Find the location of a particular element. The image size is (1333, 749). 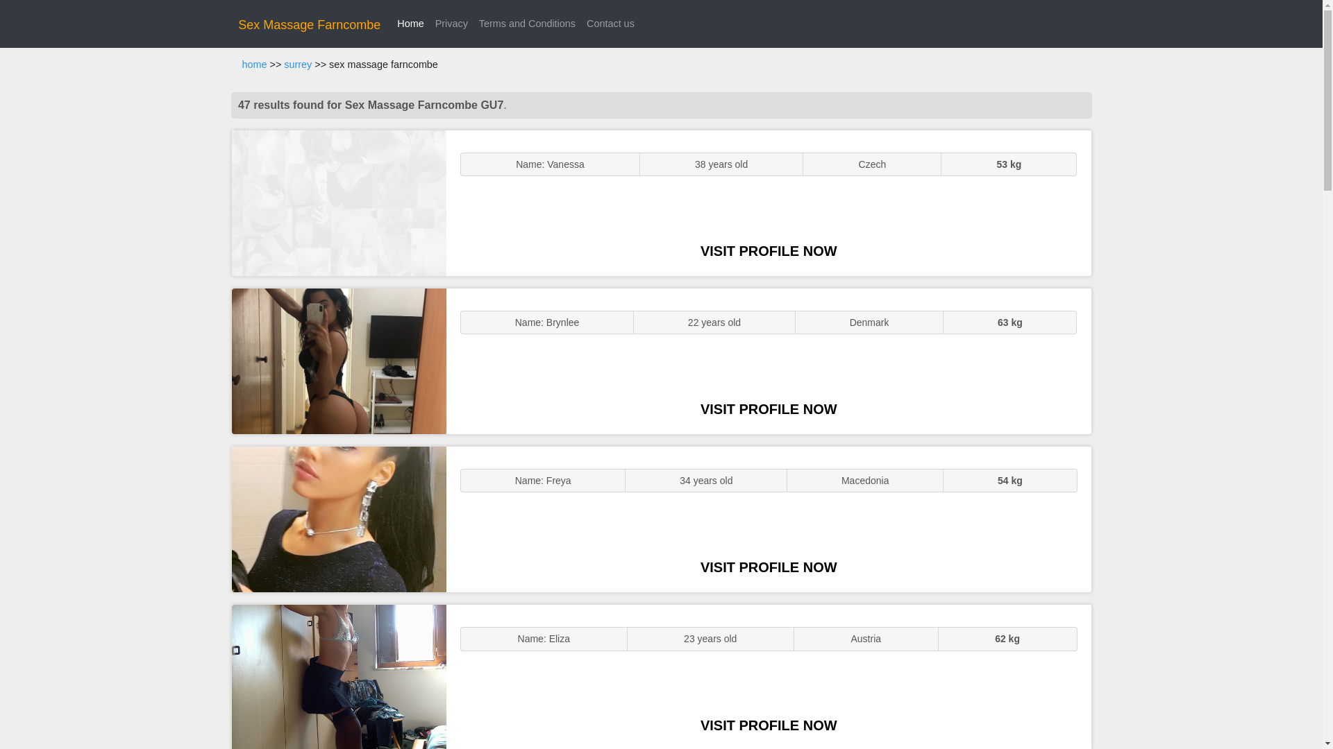

GFE is located at coordinates (339, 361).